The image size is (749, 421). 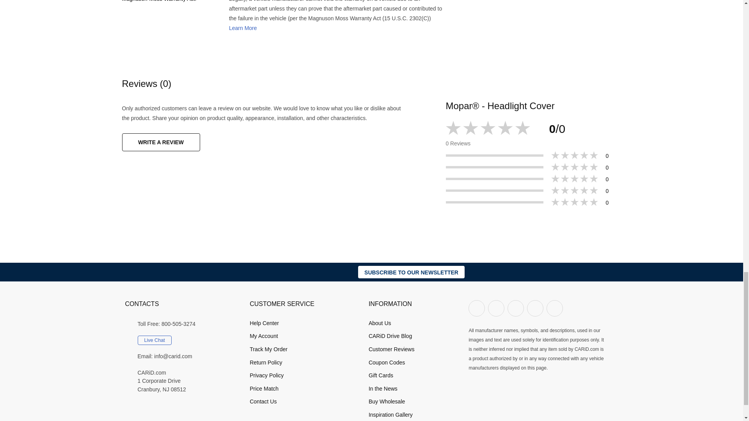 What do you see at coordinates (179, 324) in the screenshot?
I see `800-505-3274` at bounding box center [179, 324].